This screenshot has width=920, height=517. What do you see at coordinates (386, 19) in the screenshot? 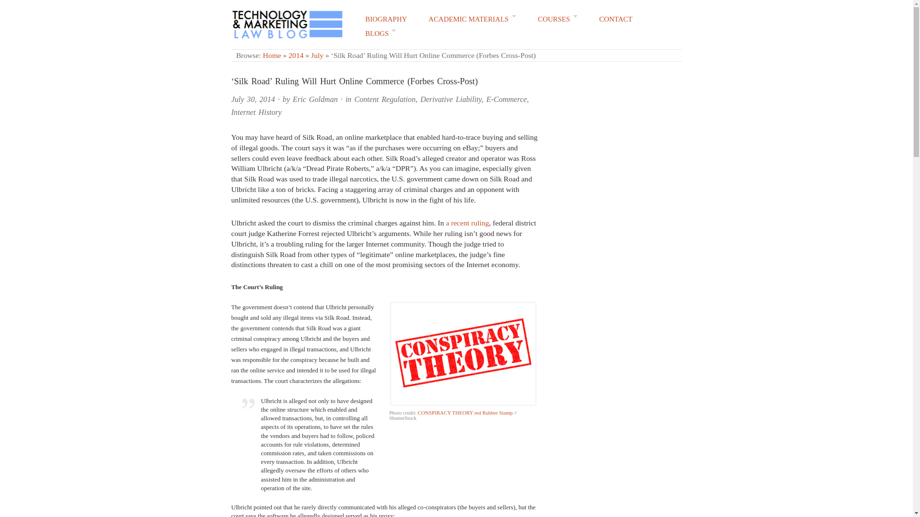
I see `BIOGRAPHY` at bounding box center [386, 19].